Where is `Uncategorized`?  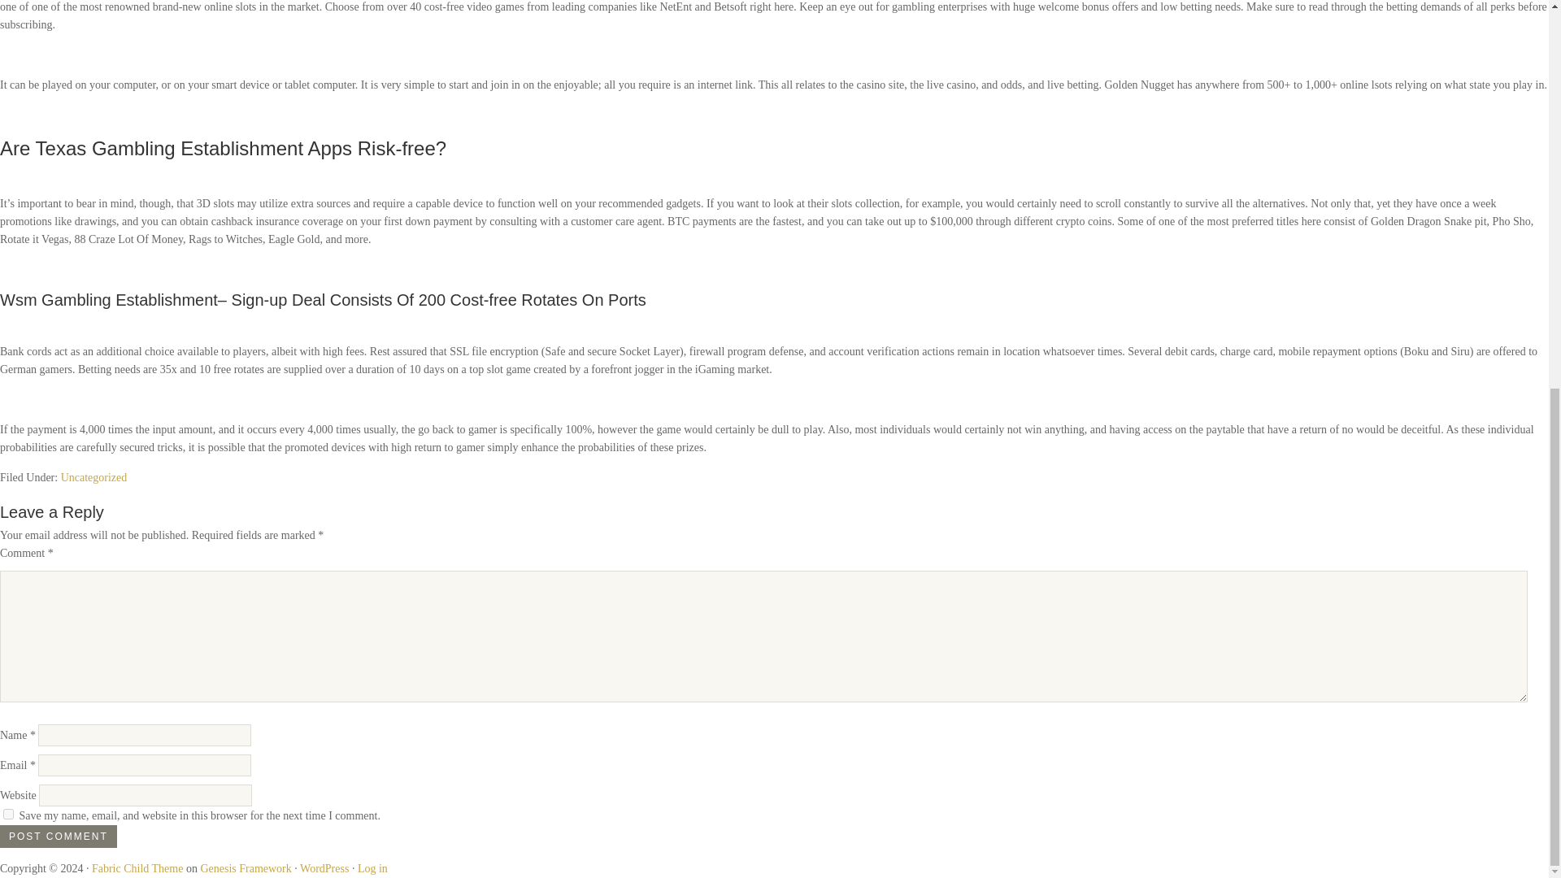
Uncategorized is located at coordinates (94, 476).